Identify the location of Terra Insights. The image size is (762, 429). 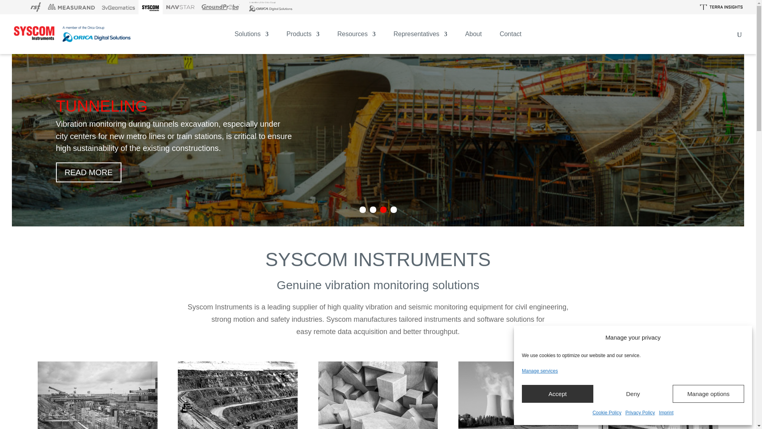
(721, 7).